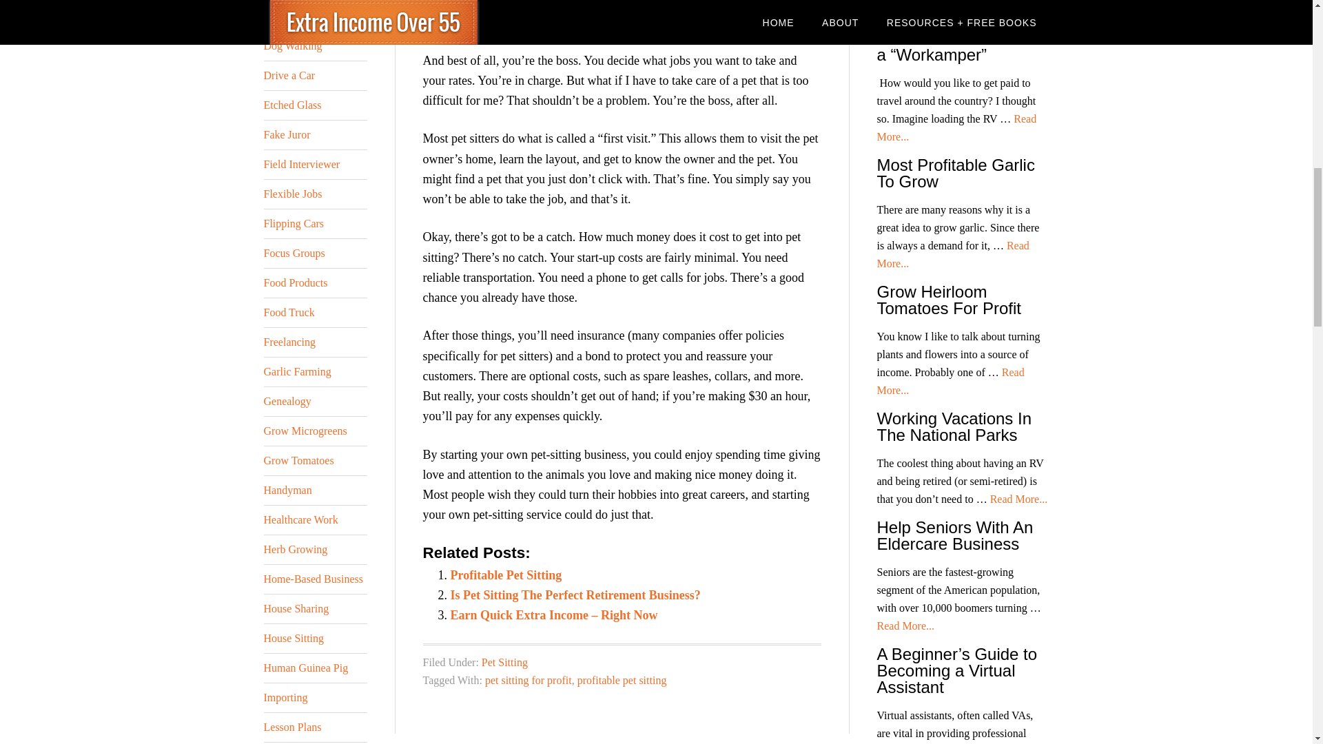 The image size is (1323, 744). Describe the element at coordinates (952, 254) in the screenshot. I see `Read More...` at that location.